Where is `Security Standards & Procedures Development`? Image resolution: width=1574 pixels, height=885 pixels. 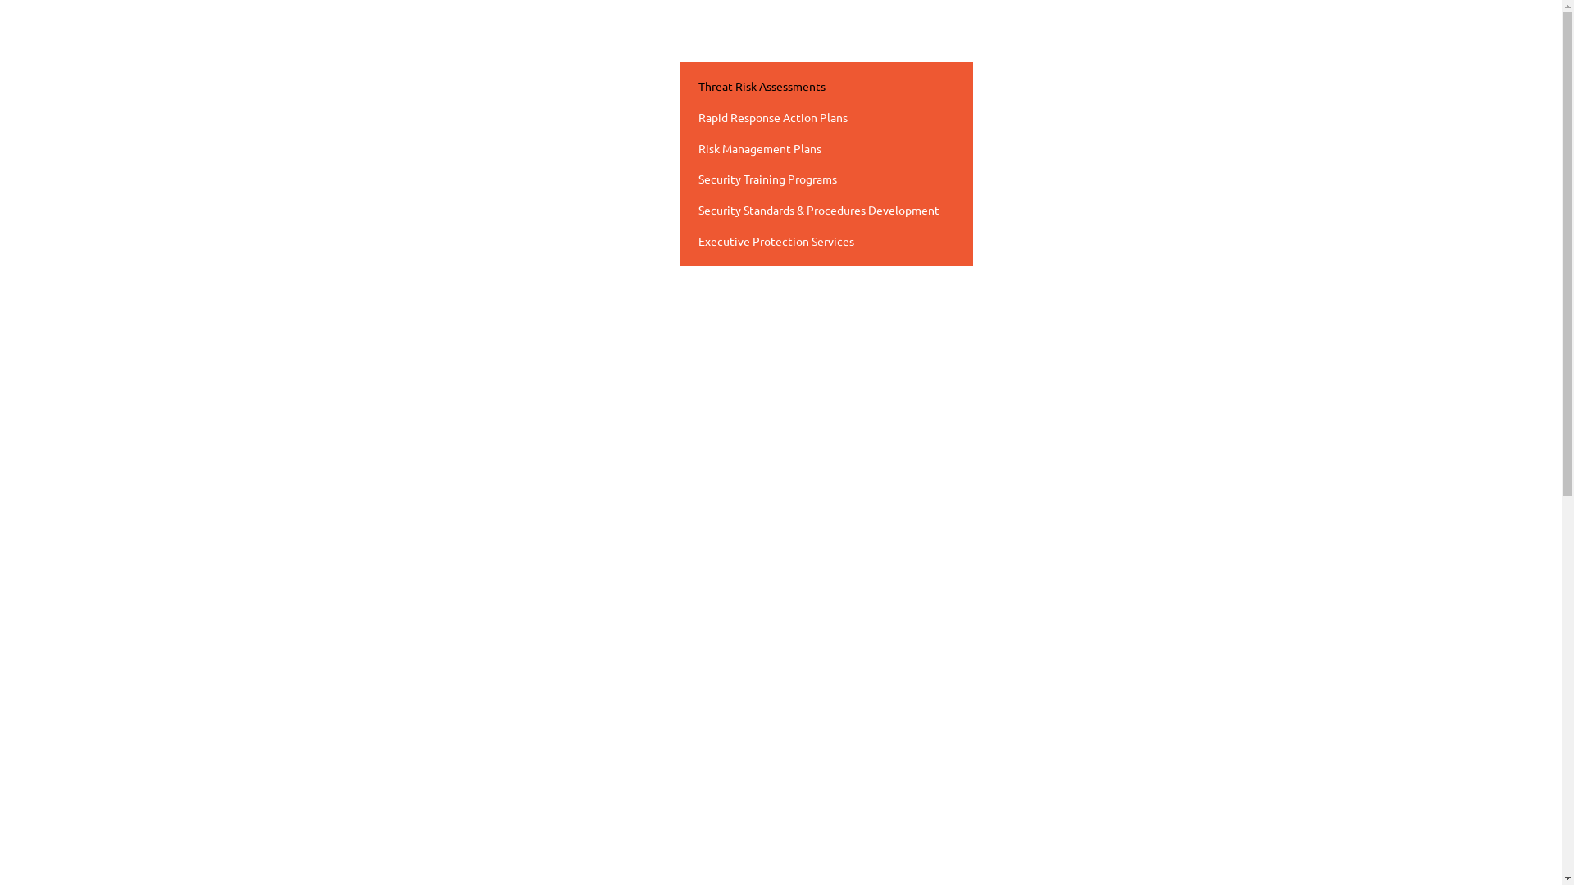
Security Standards & Procedures Development is located at coordinates (826, 211).